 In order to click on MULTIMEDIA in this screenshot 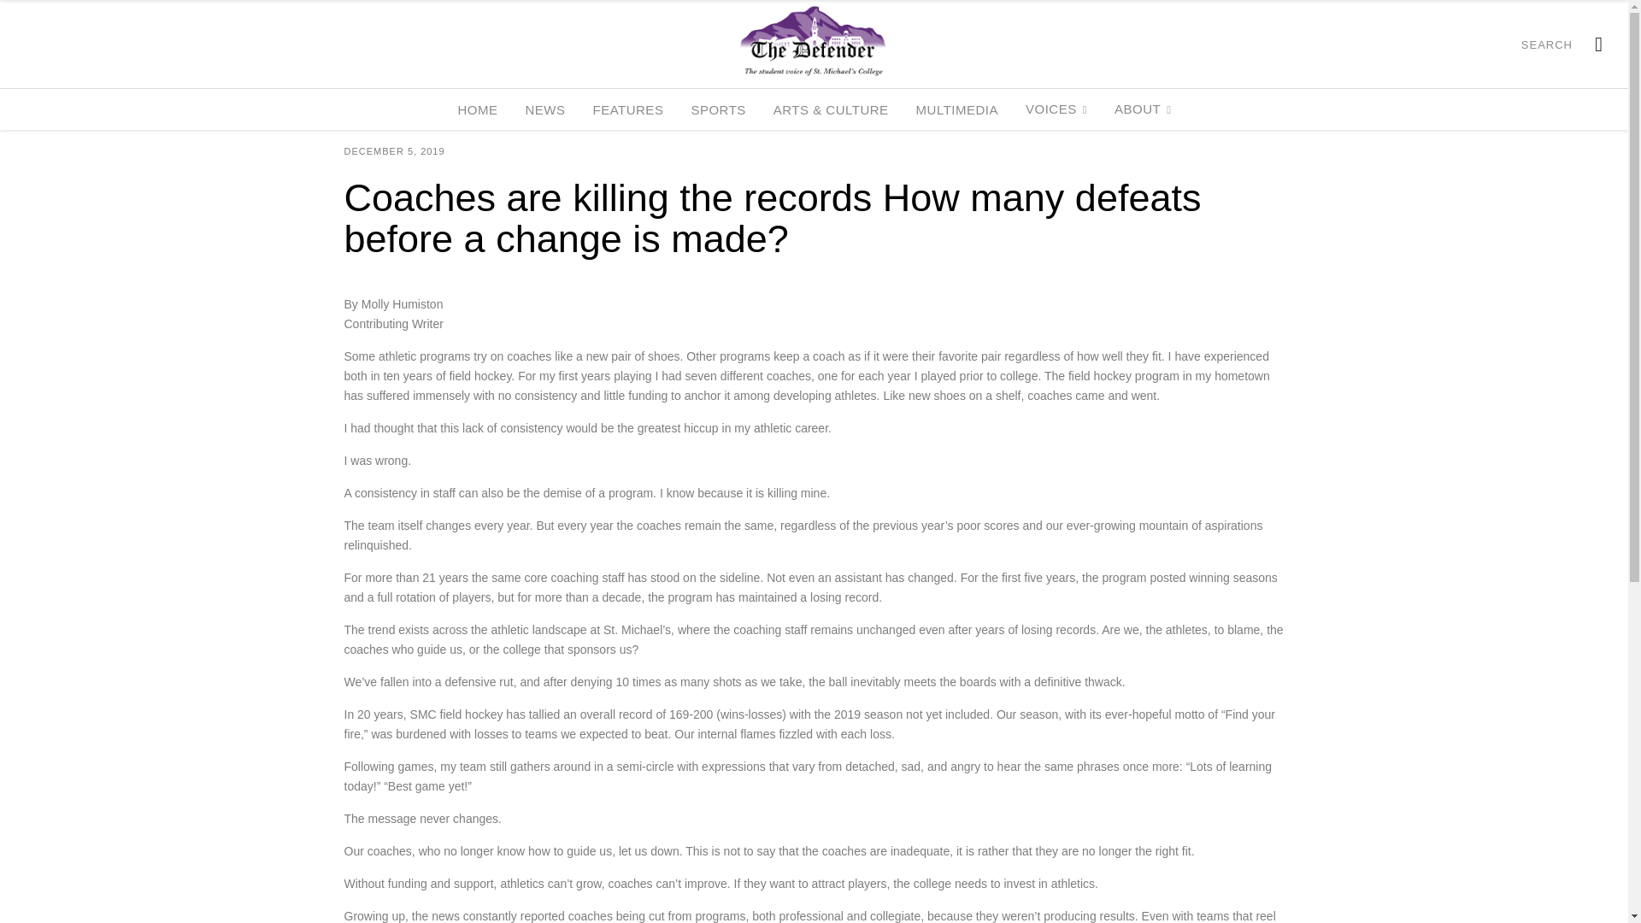, I will do `click(957, 109)`.